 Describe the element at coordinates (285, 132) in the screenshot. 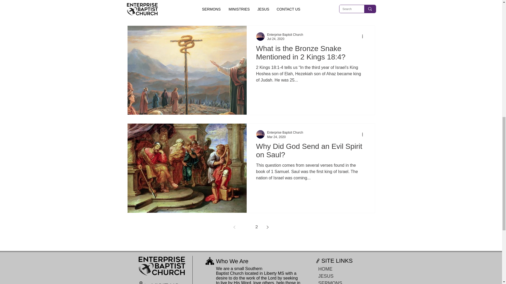

I see `Enterprise Baptsit Church` at that location.